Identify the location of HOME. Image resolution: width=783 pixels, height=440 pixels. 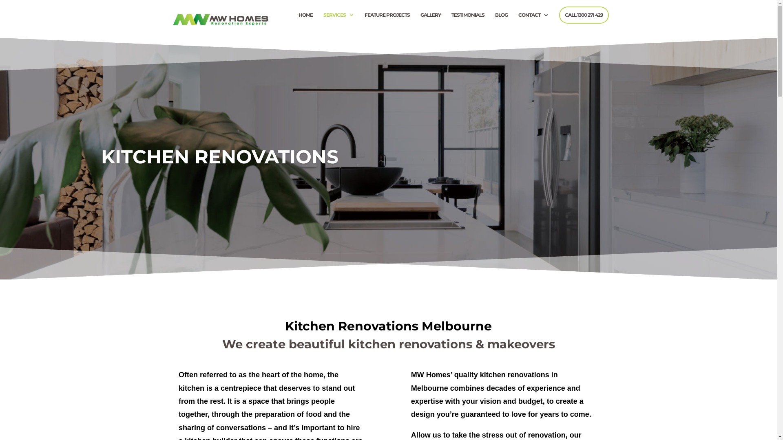
(306, 25).